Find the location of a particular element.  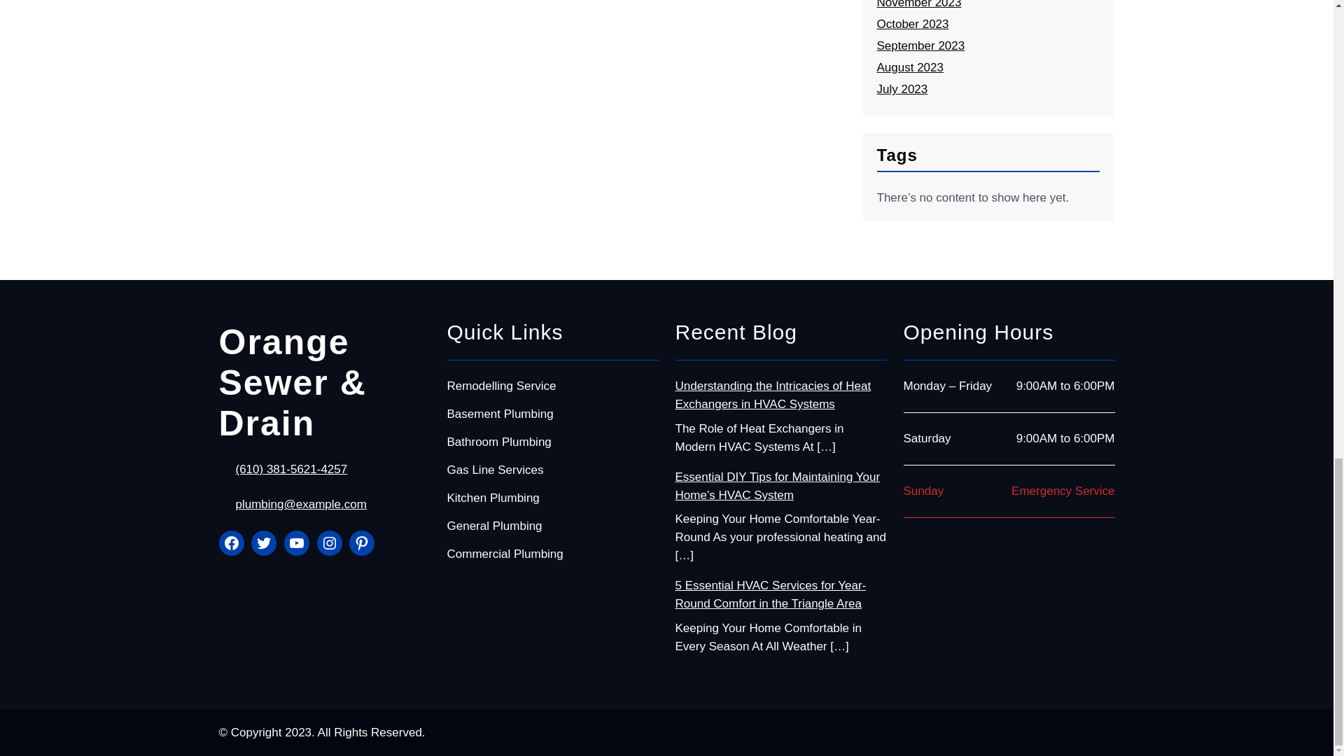

YouTube is located at coordinates (296, 543).